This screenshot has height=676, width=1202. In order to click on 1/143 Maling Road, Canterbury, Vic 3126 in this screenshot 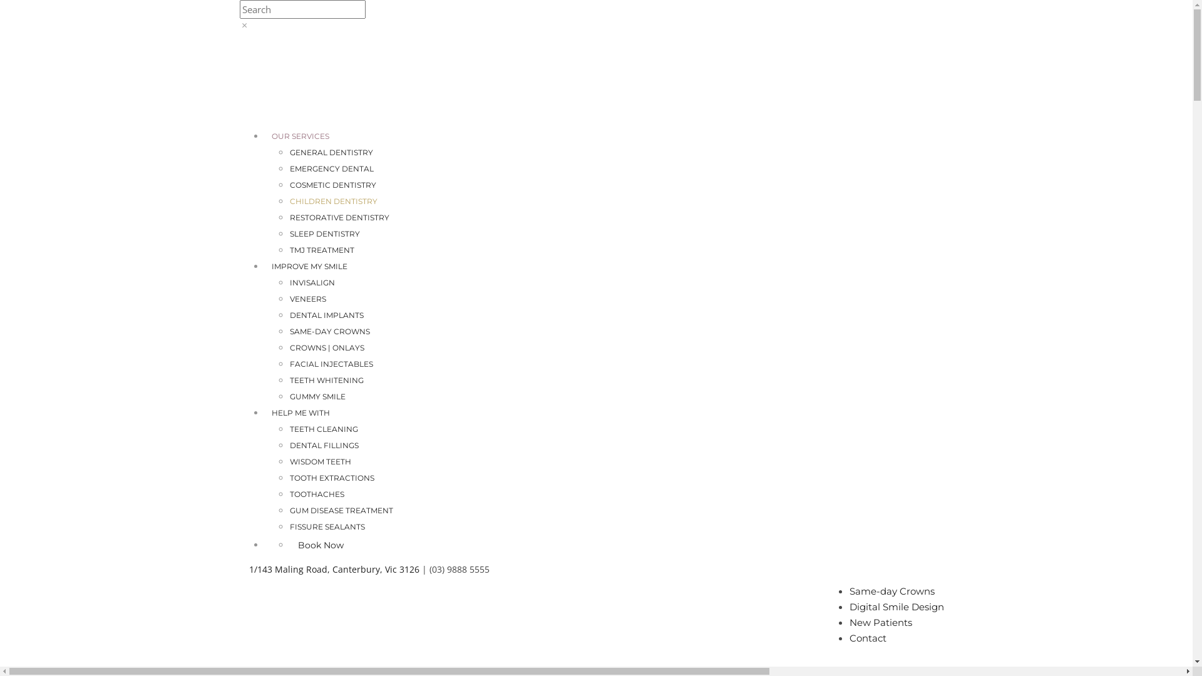, I will do `click(334, 570)`.